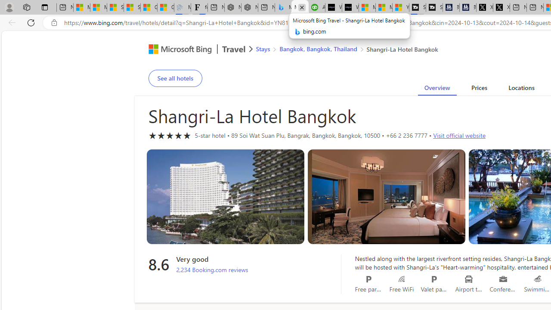 Image resolution: width=551 pixels, height=310 pixels. Describe the element at coordinates (341, 50) in the screenshot. I see `AutomationID: bread-crumb-root` at that location.